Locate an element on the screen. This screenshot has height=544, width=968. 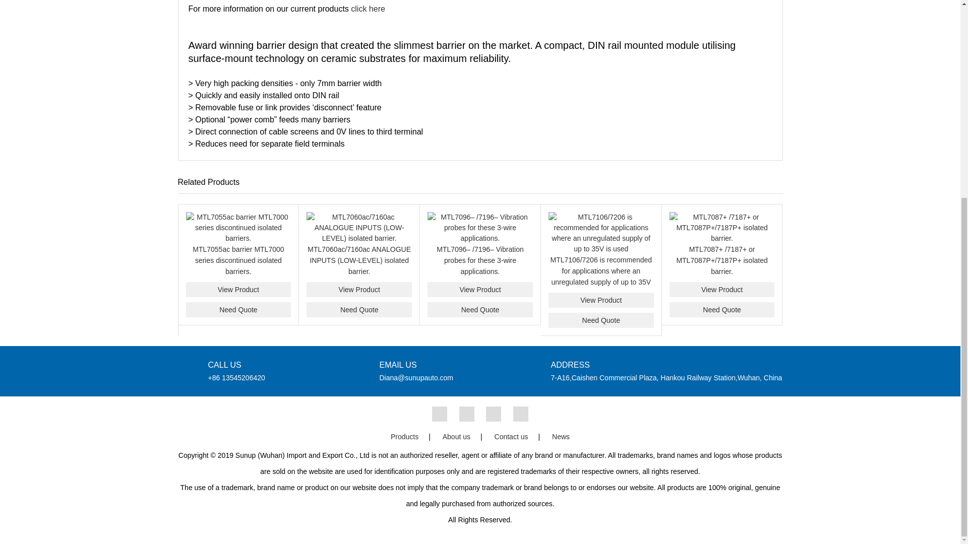
Need Quote is located at coordinates (359, 309).